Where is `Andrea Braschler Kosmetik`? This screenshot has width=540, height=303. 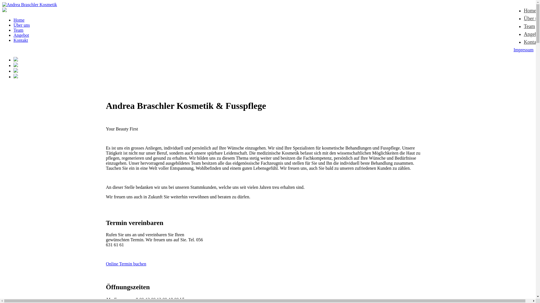
Andrea Braschler Kosmetik is located at coordinates (30, 5).